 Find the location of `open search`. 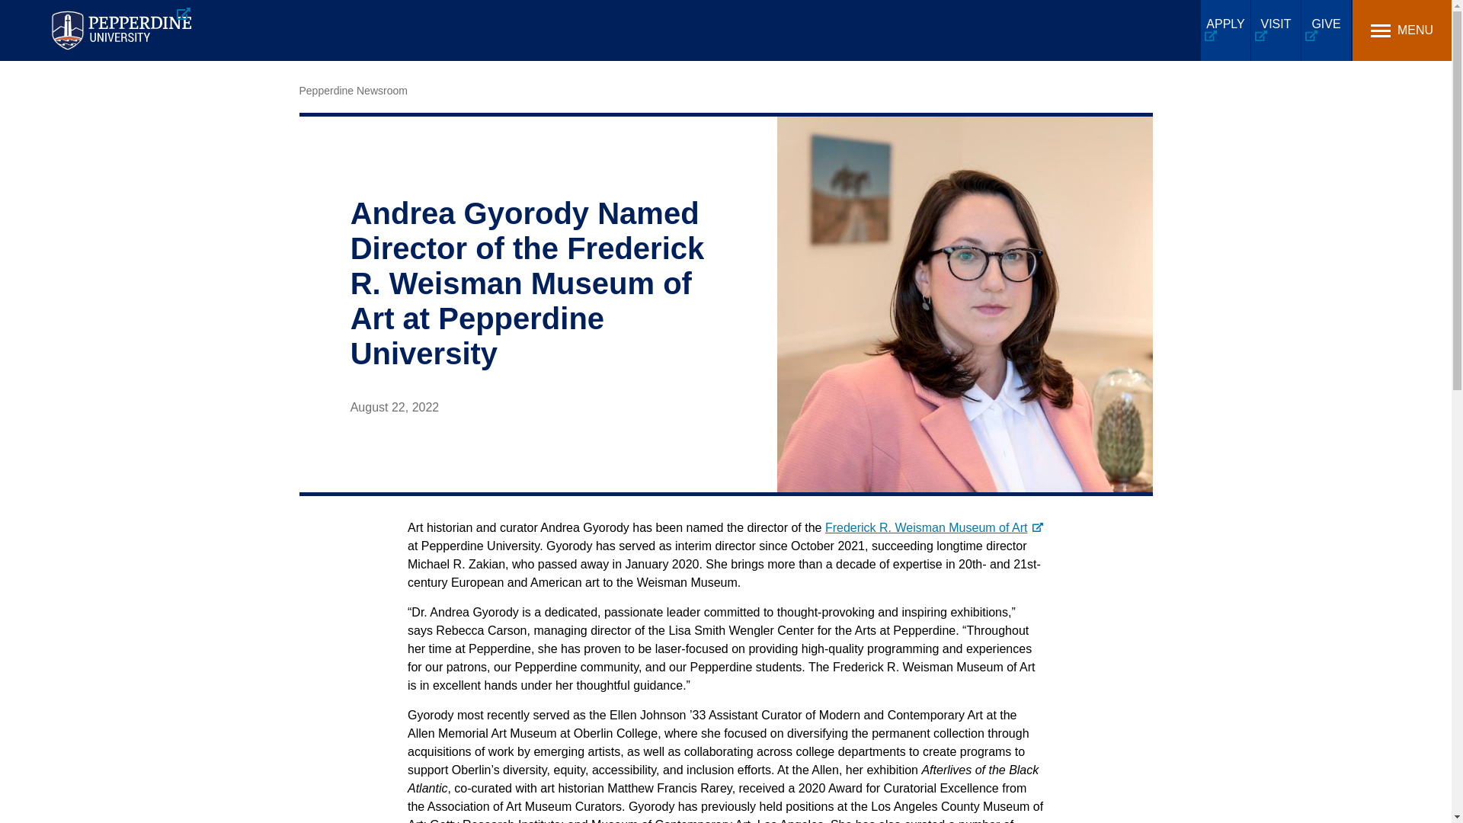

open search is located at coordinates (1189, 29).